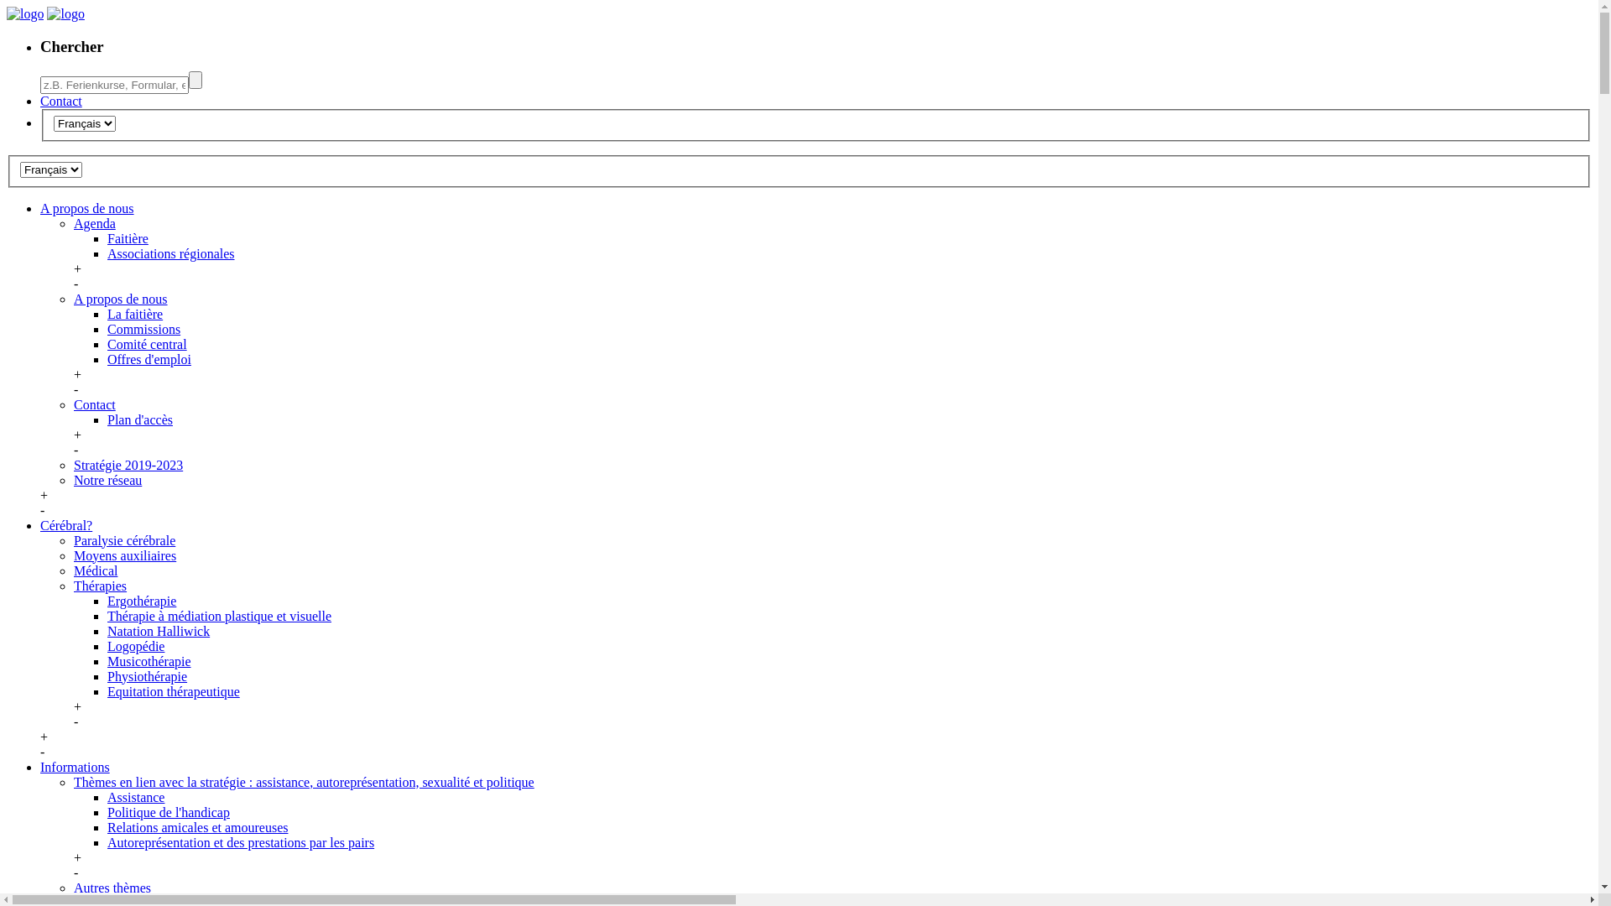  I want to click on Politique de l'handicap, so click(169, 812).